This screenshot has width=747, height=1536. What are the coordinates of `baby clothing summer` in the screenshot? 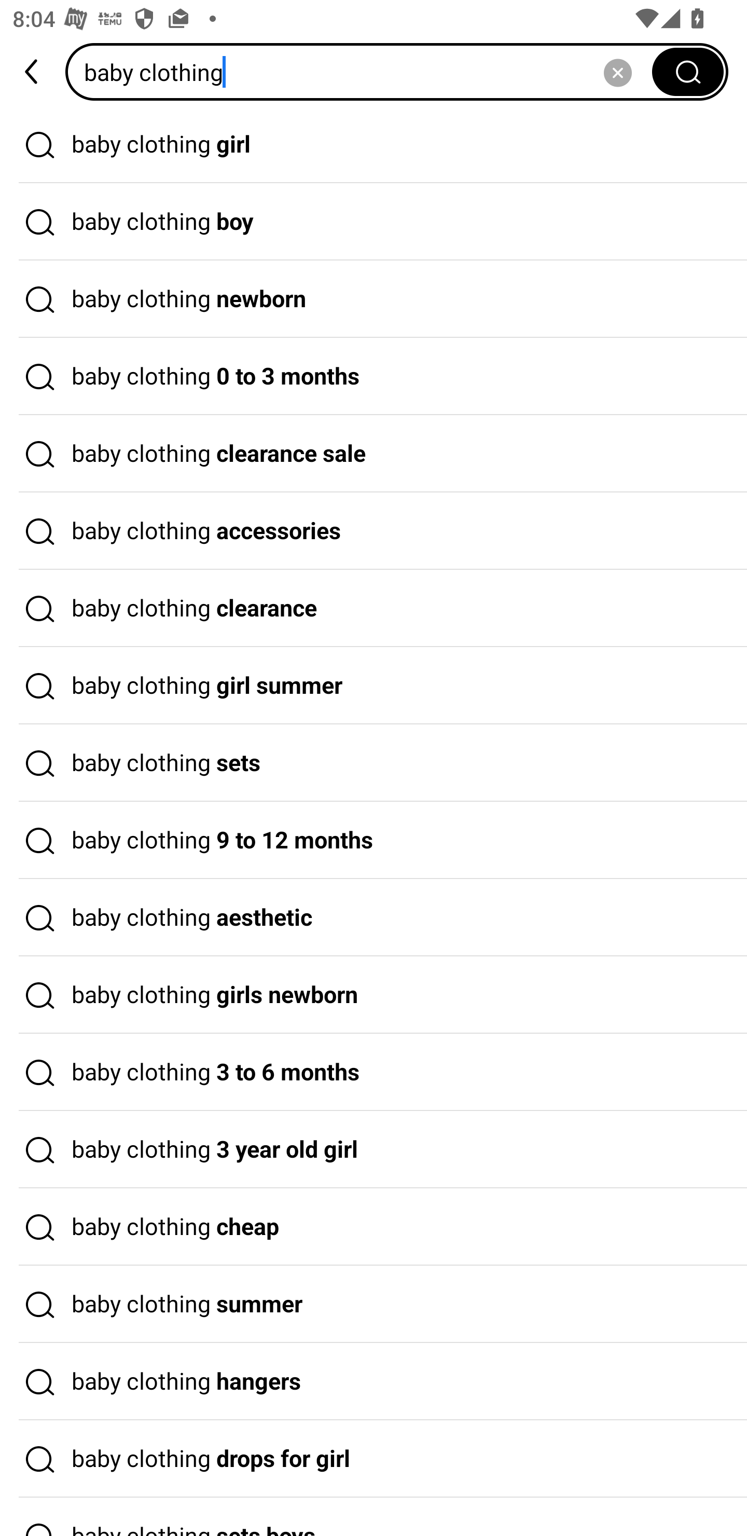 It's located at (374, 1304).